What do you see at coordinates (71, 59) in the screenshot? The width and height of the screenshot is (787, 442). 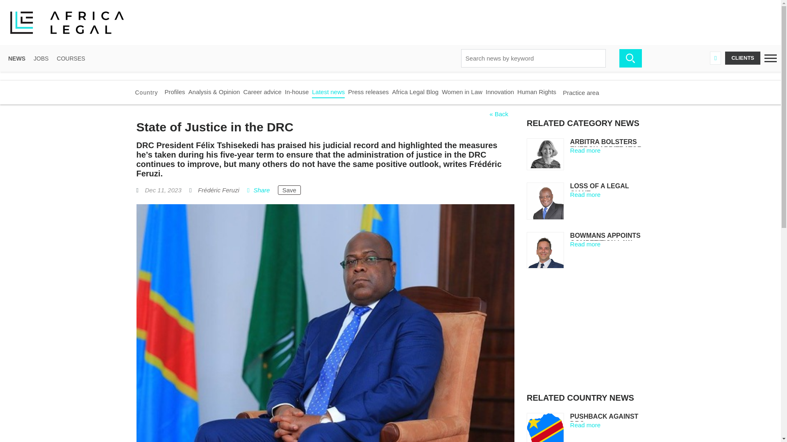 I see `COURSES` at bounding box center [71, 59].